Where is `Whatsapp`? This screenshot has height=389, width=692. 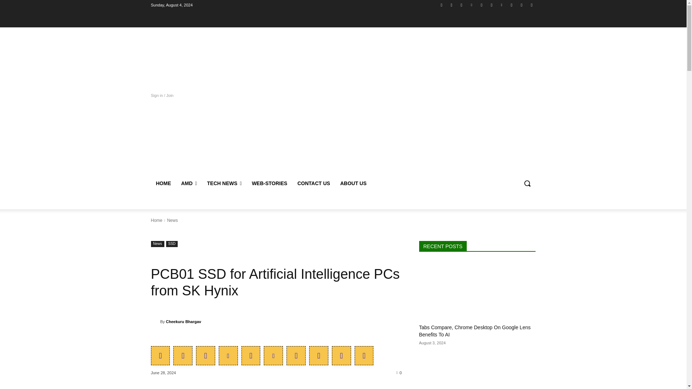
Whatsapp is located at coordinates (511, 5).